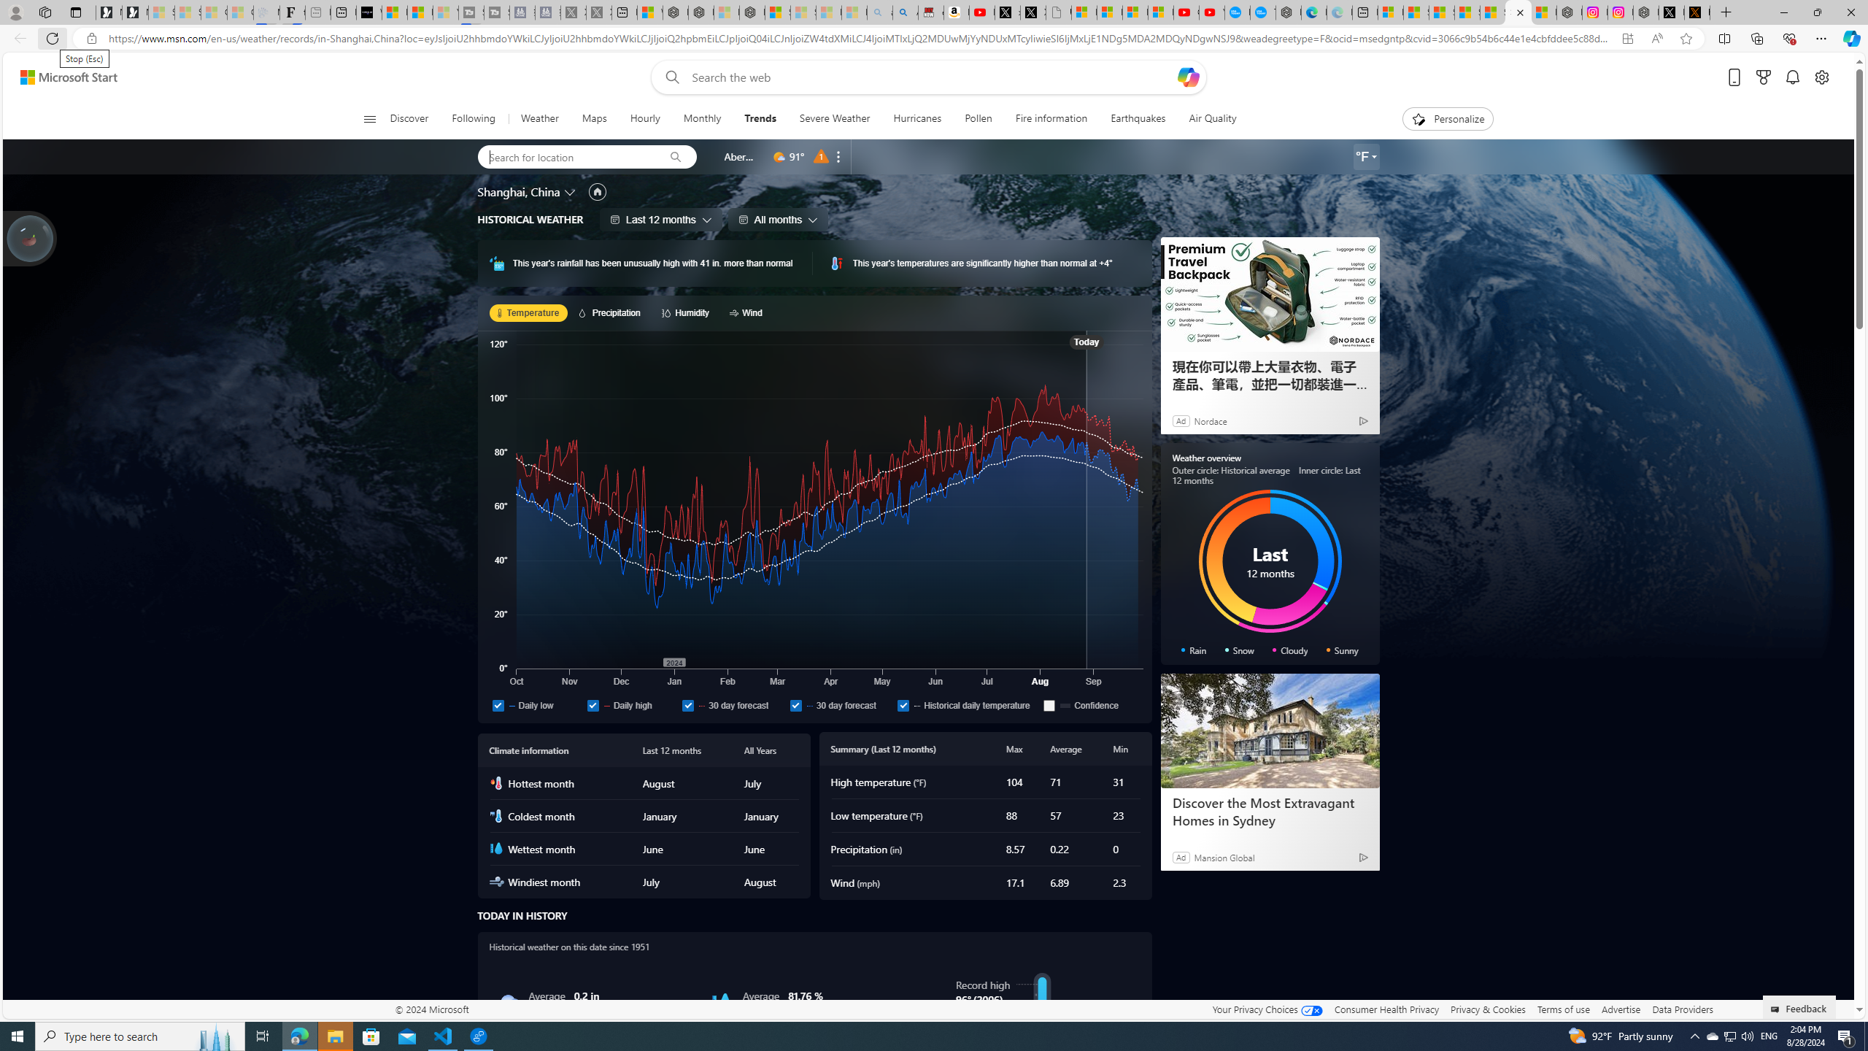  Describe the element at coordinates (748, 312) in the screenshot. I see `Wind` at that location.